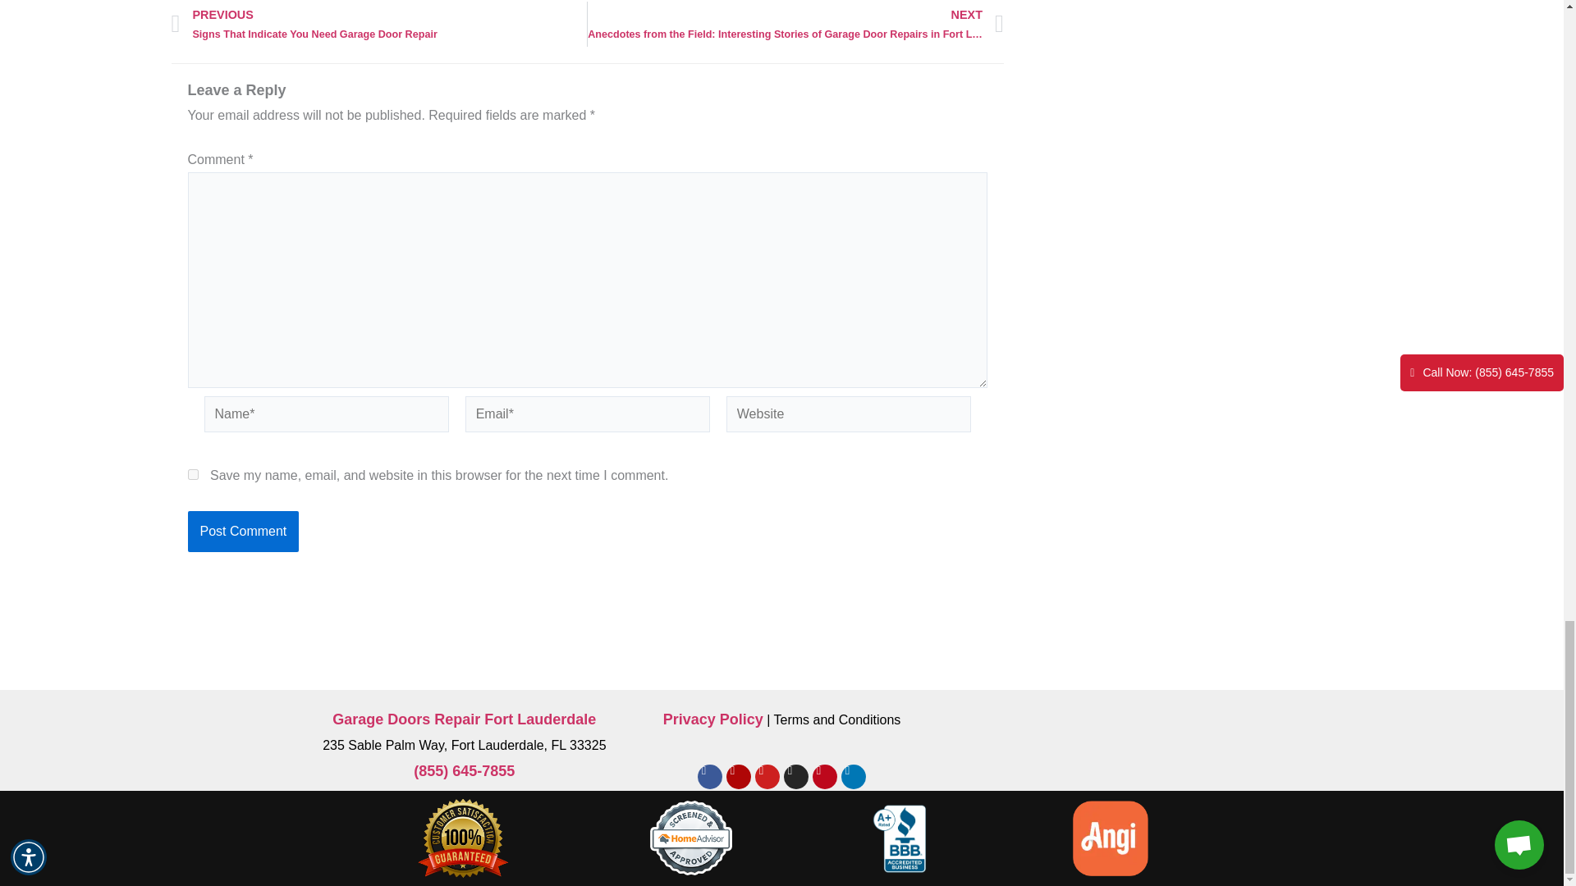 This screenshot has width=1576, height=886. Describe the element at coordinates (1098, 767) in the screenshot. I see `Fort Lauderdale, Florida, USA` at that location.